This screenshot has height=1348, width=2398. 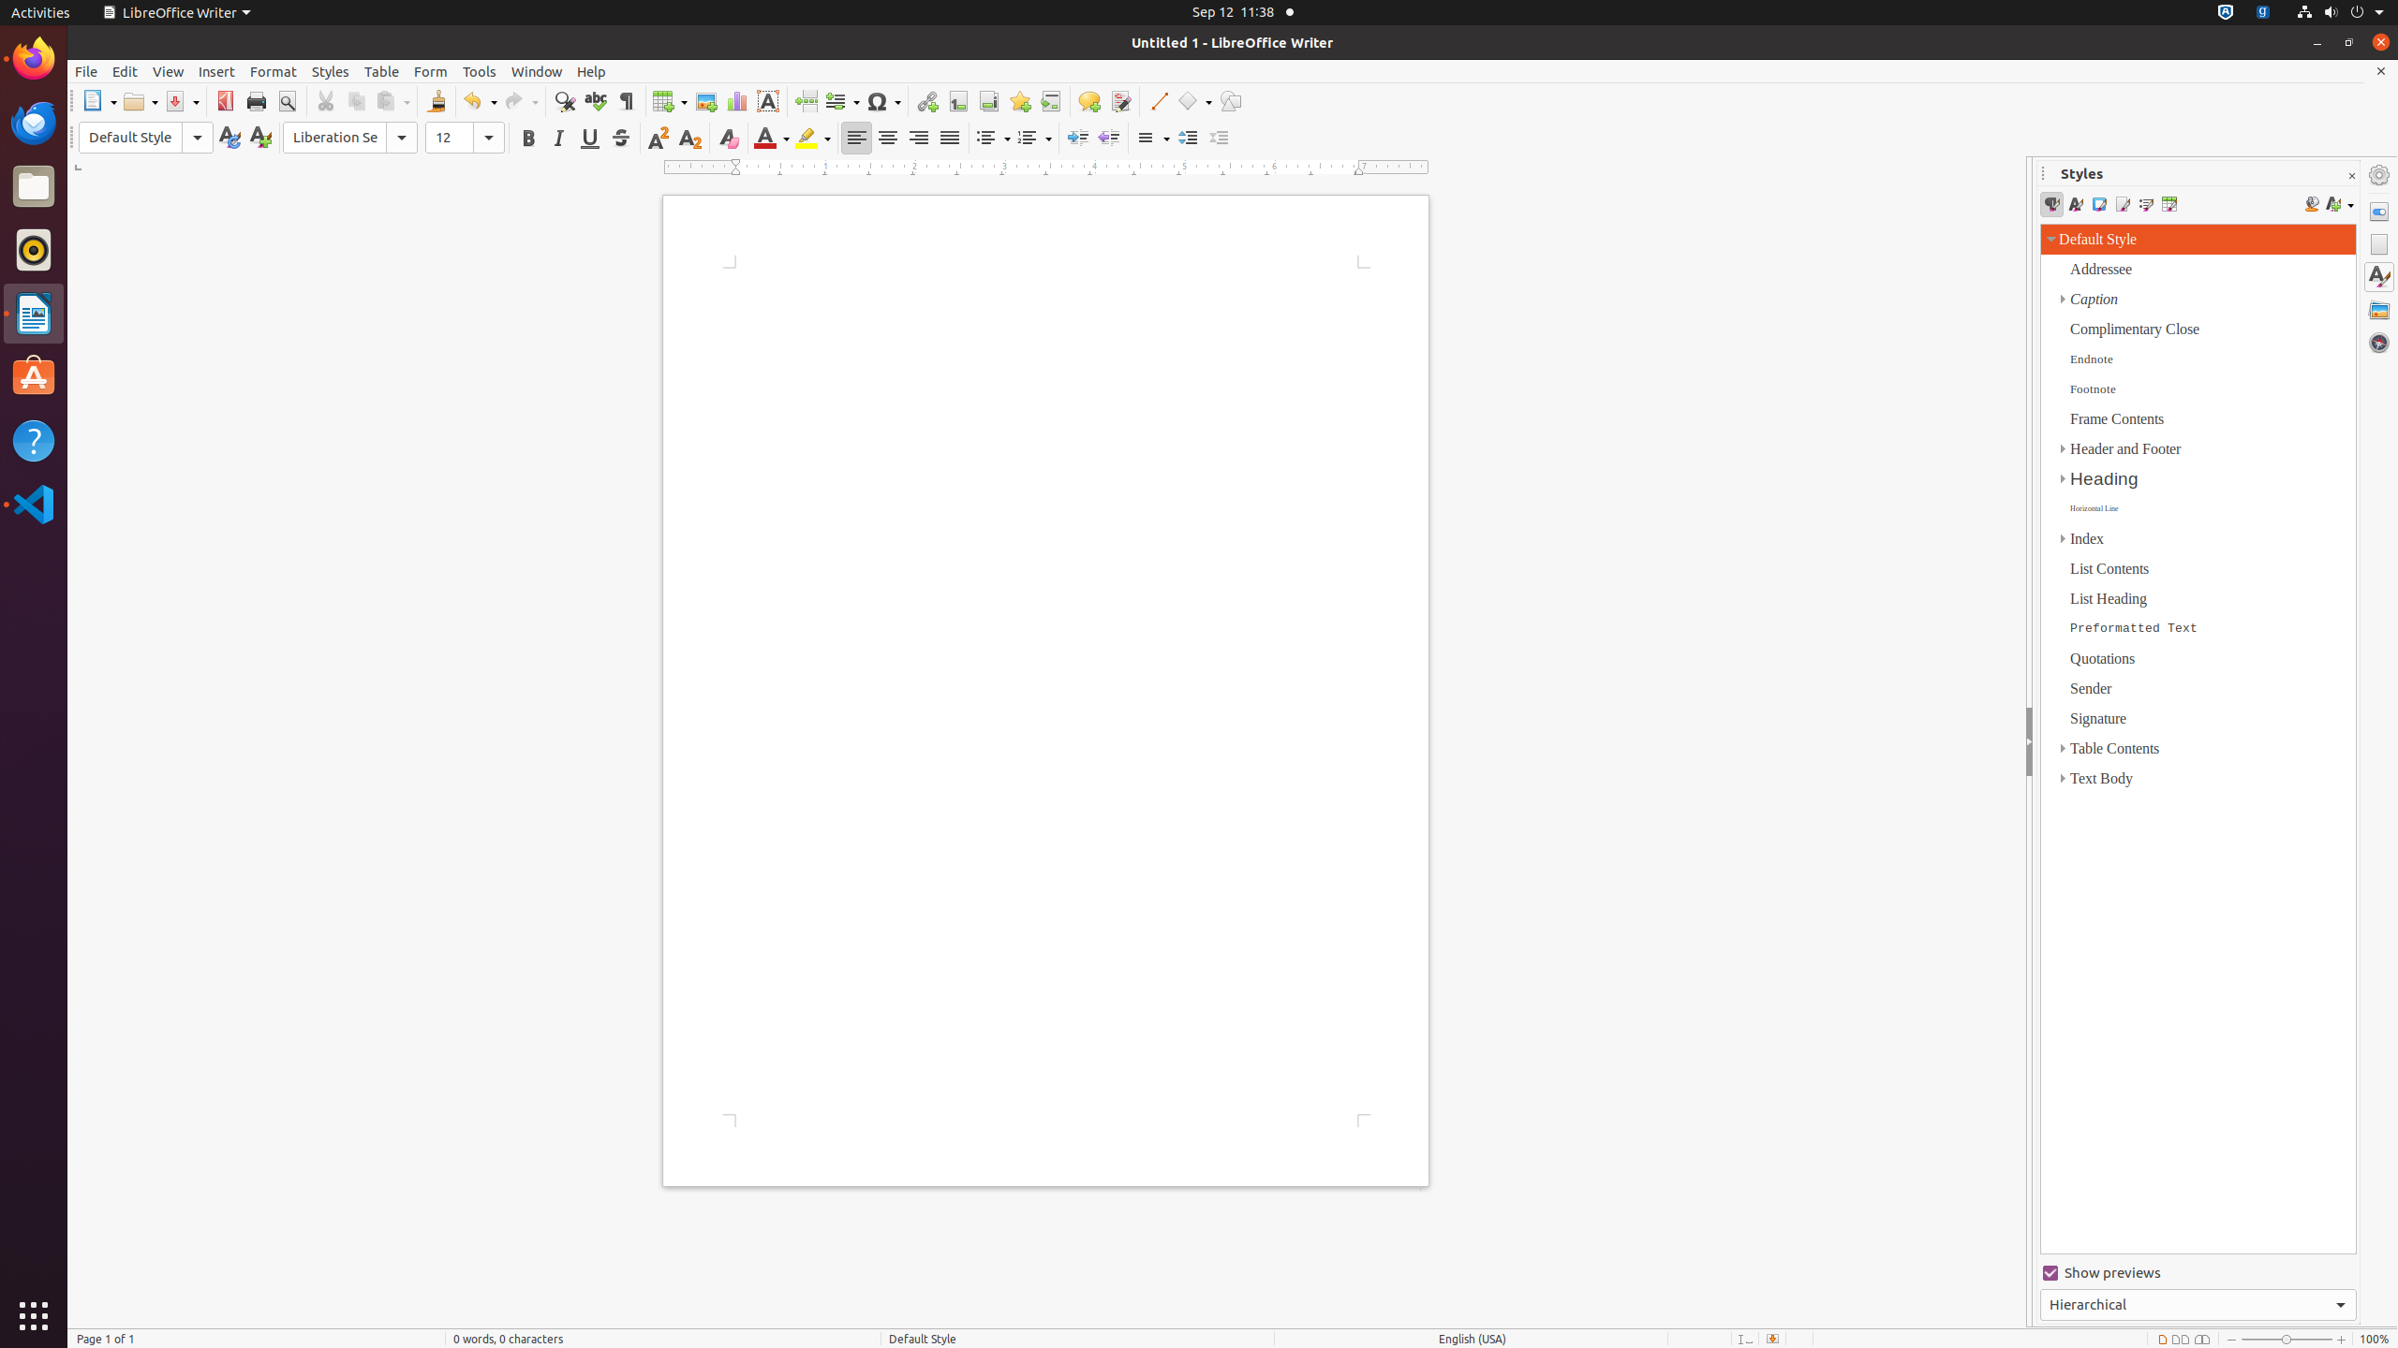 What do you see at coordinates (564, 101) in the screenshot?
I see `Find & Replace` at bounding box center [564, 101].